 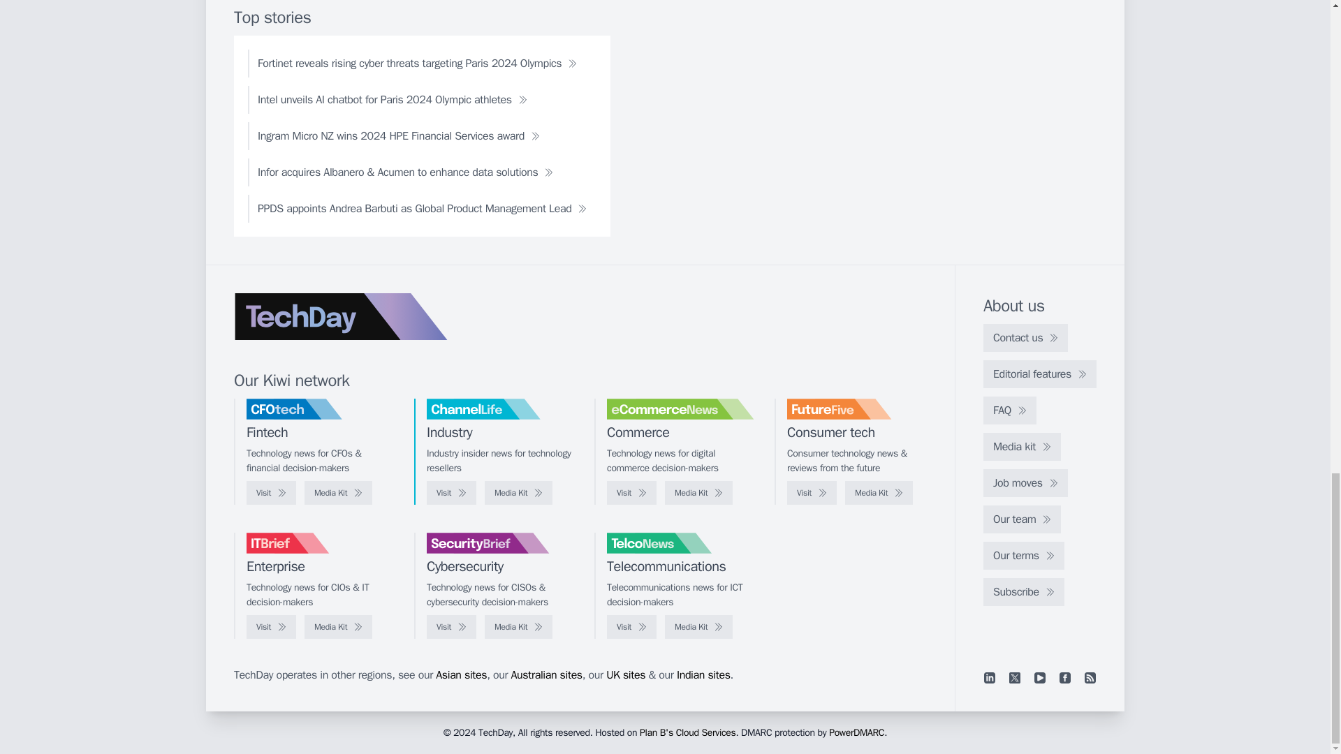 What do you see at coordinates (338, 627) in the screenshot?
I see `Media Kit` at bounding box center [338, 627].